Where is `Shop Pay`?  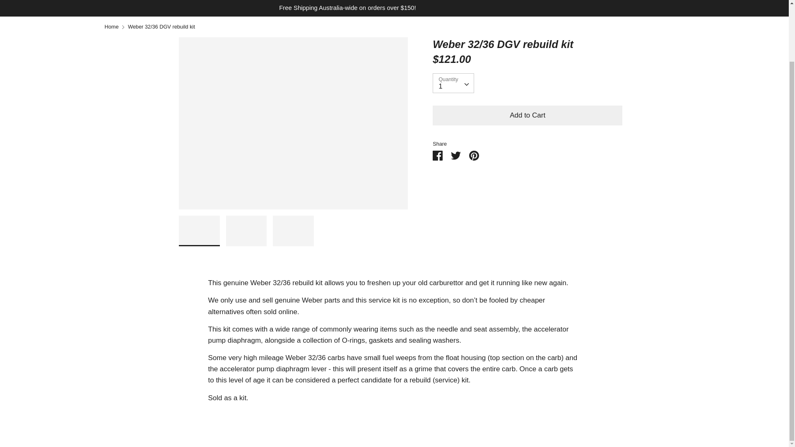
Shop Pay is located at coordinates (638, 354).